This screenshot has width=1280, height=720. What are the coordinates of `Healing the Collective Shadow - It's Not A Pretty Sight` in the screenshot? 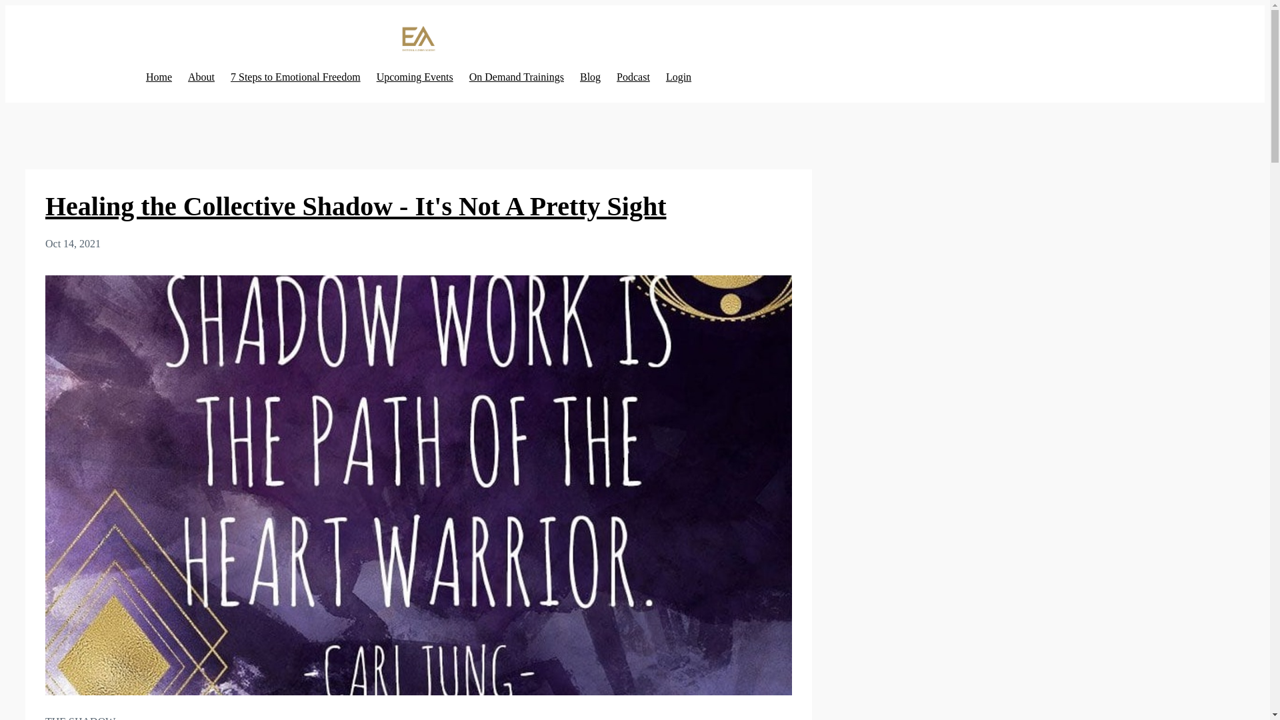 It's located at (355, 206).